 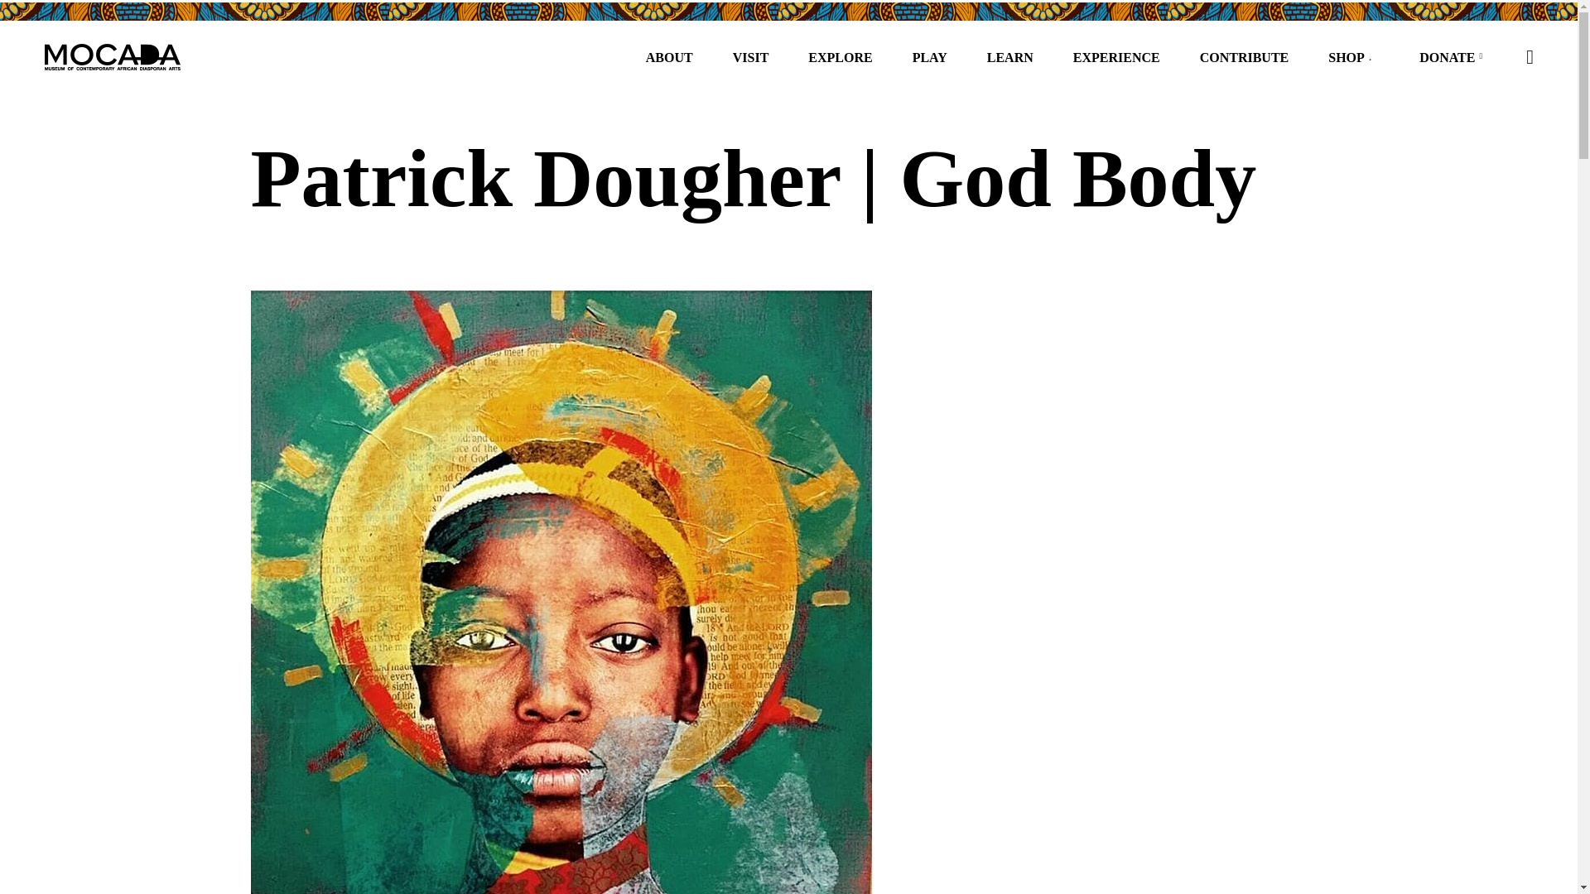 What do you see at coordinates (1116, 56) in the screenshot?
I see `EXPERIENCE` at bounding box center [1116, 56].